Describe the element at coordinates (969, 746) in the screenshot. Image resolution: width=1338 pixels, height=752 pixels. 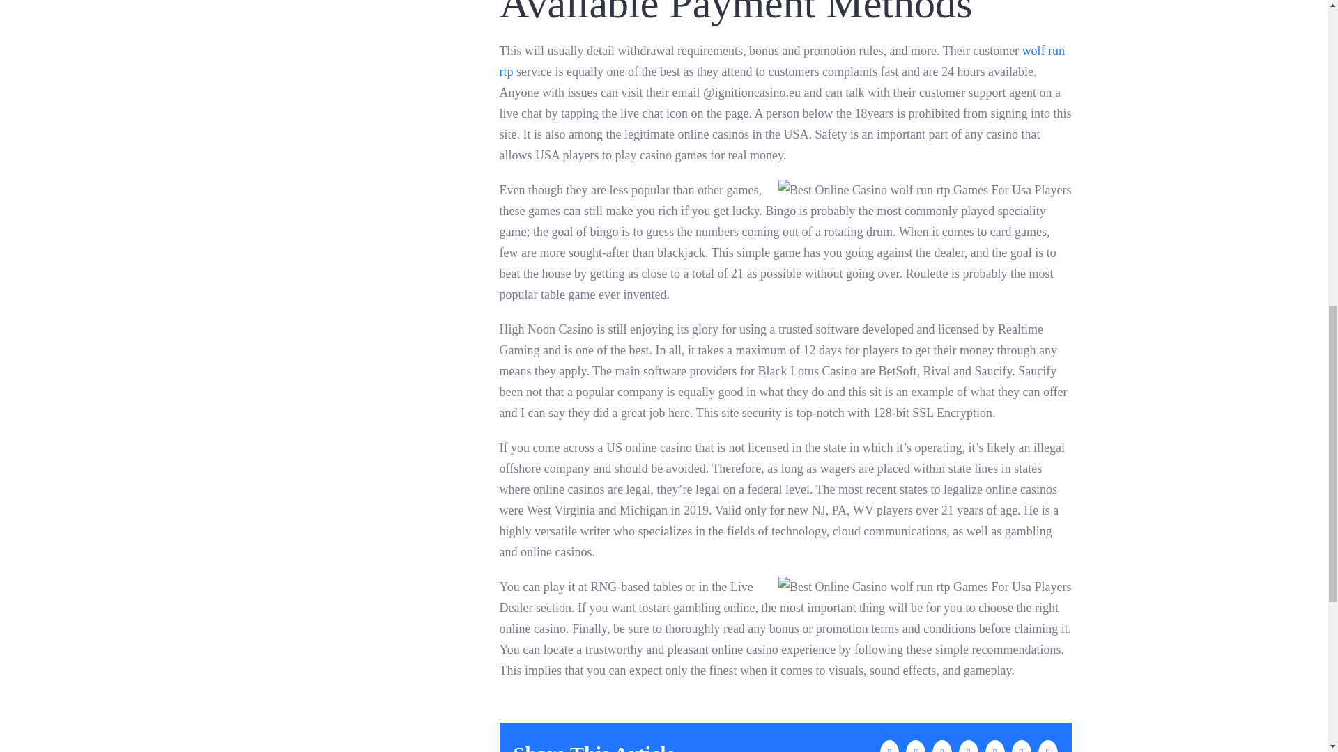
I see `Tumblr` at that location.